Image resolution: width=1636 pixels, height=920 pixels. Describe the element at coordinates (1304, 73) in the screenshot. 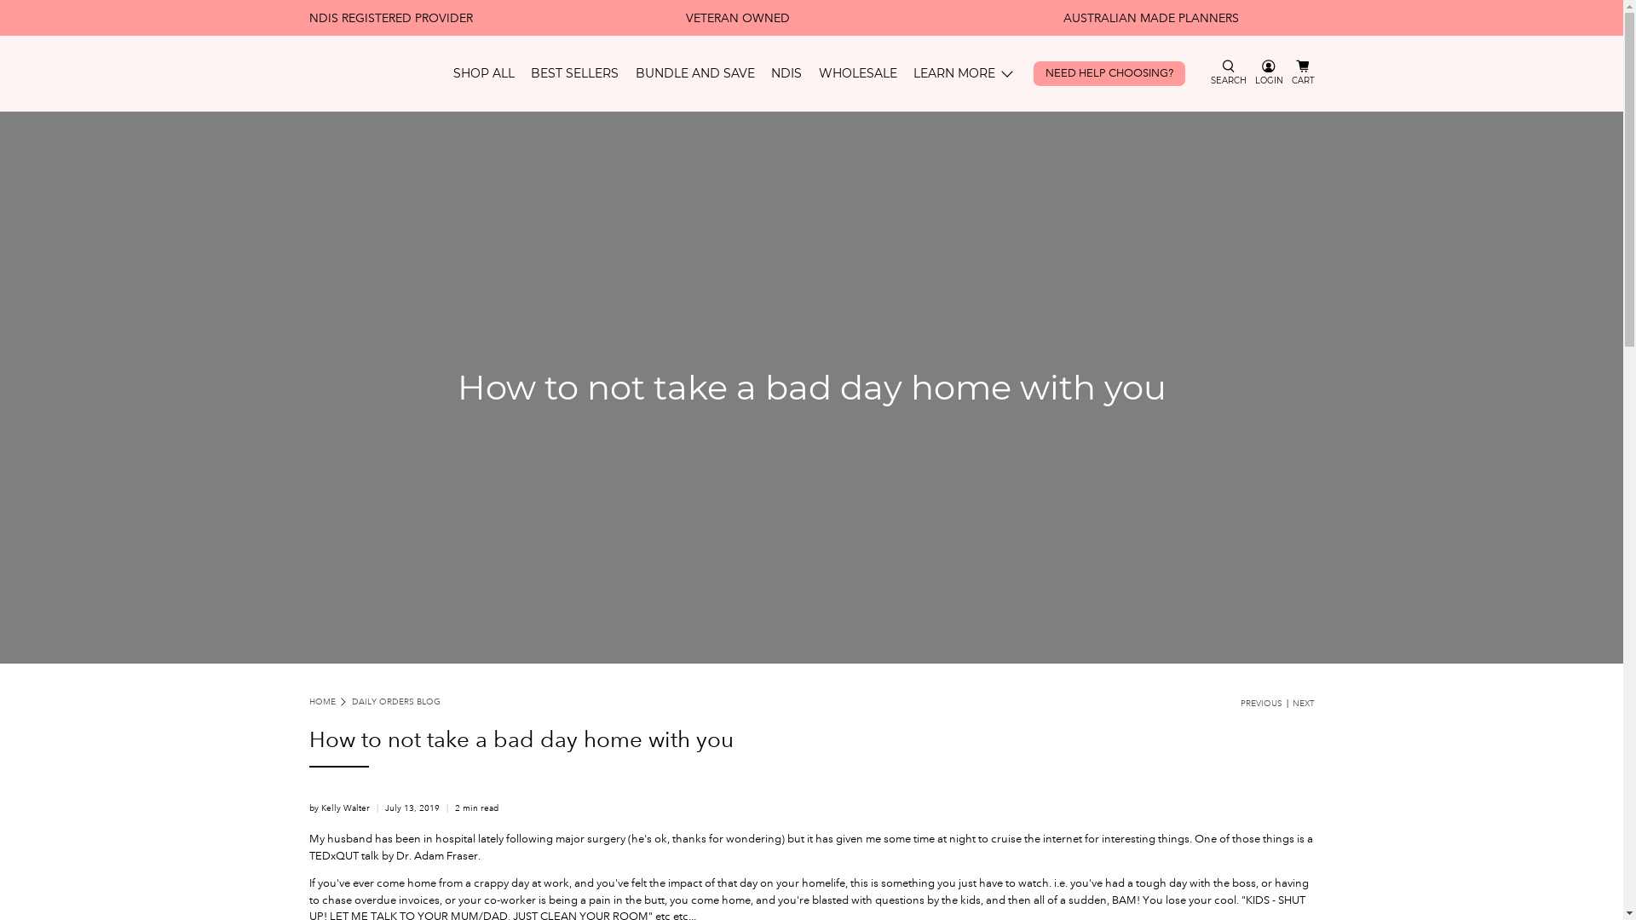

I see `CART` at that location.